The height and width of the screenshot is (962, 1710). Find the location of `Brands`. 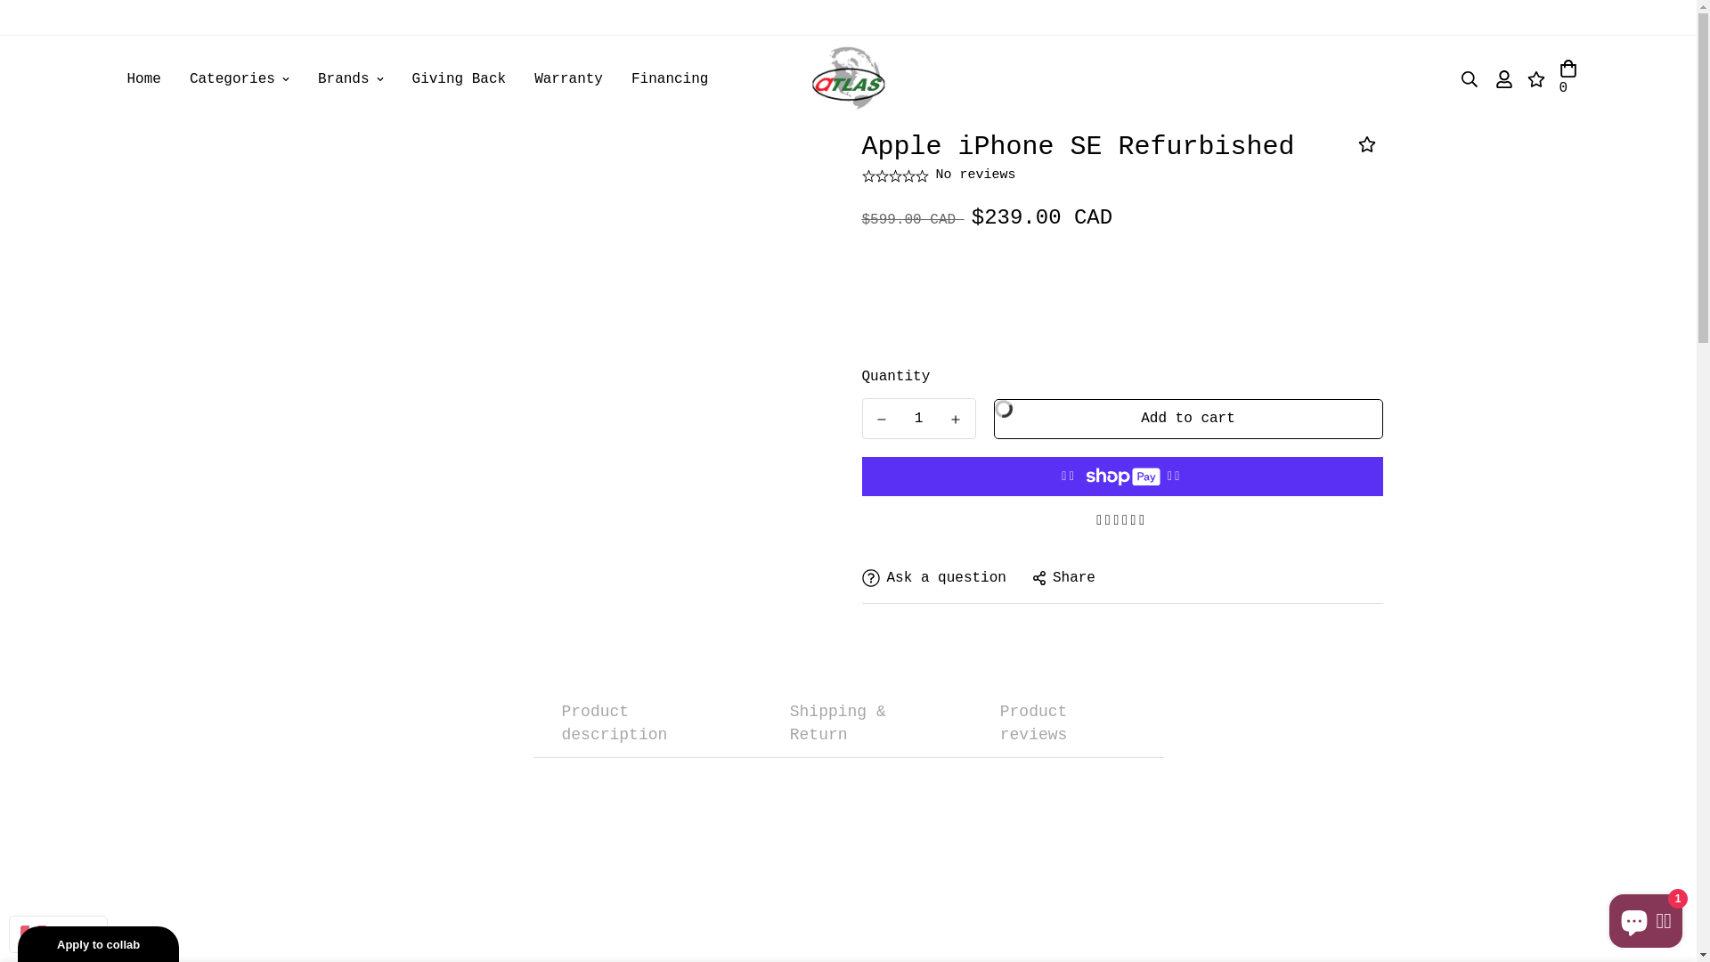

Brands is located at coordinates (351, 80).